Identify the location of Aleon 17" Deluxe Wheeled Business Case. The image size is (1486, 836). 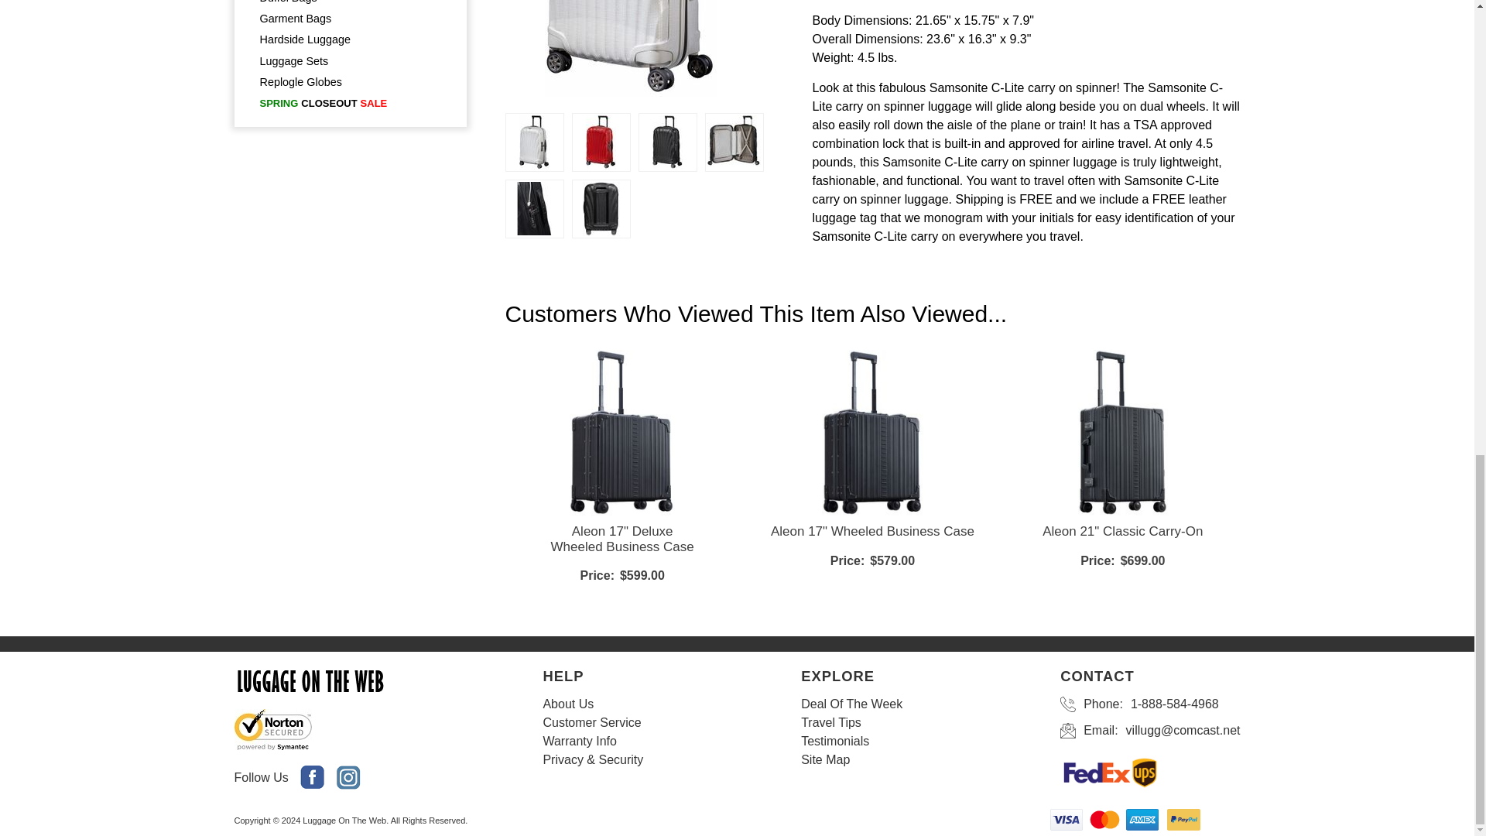
(621, 539).